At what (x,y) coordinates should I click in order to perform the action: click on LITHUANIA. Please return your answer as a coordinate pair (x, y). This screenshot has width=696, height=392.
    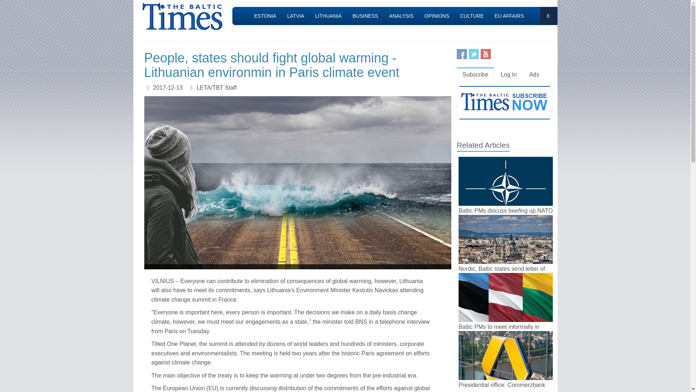
    Looking at the image, I should click on (328, 16).